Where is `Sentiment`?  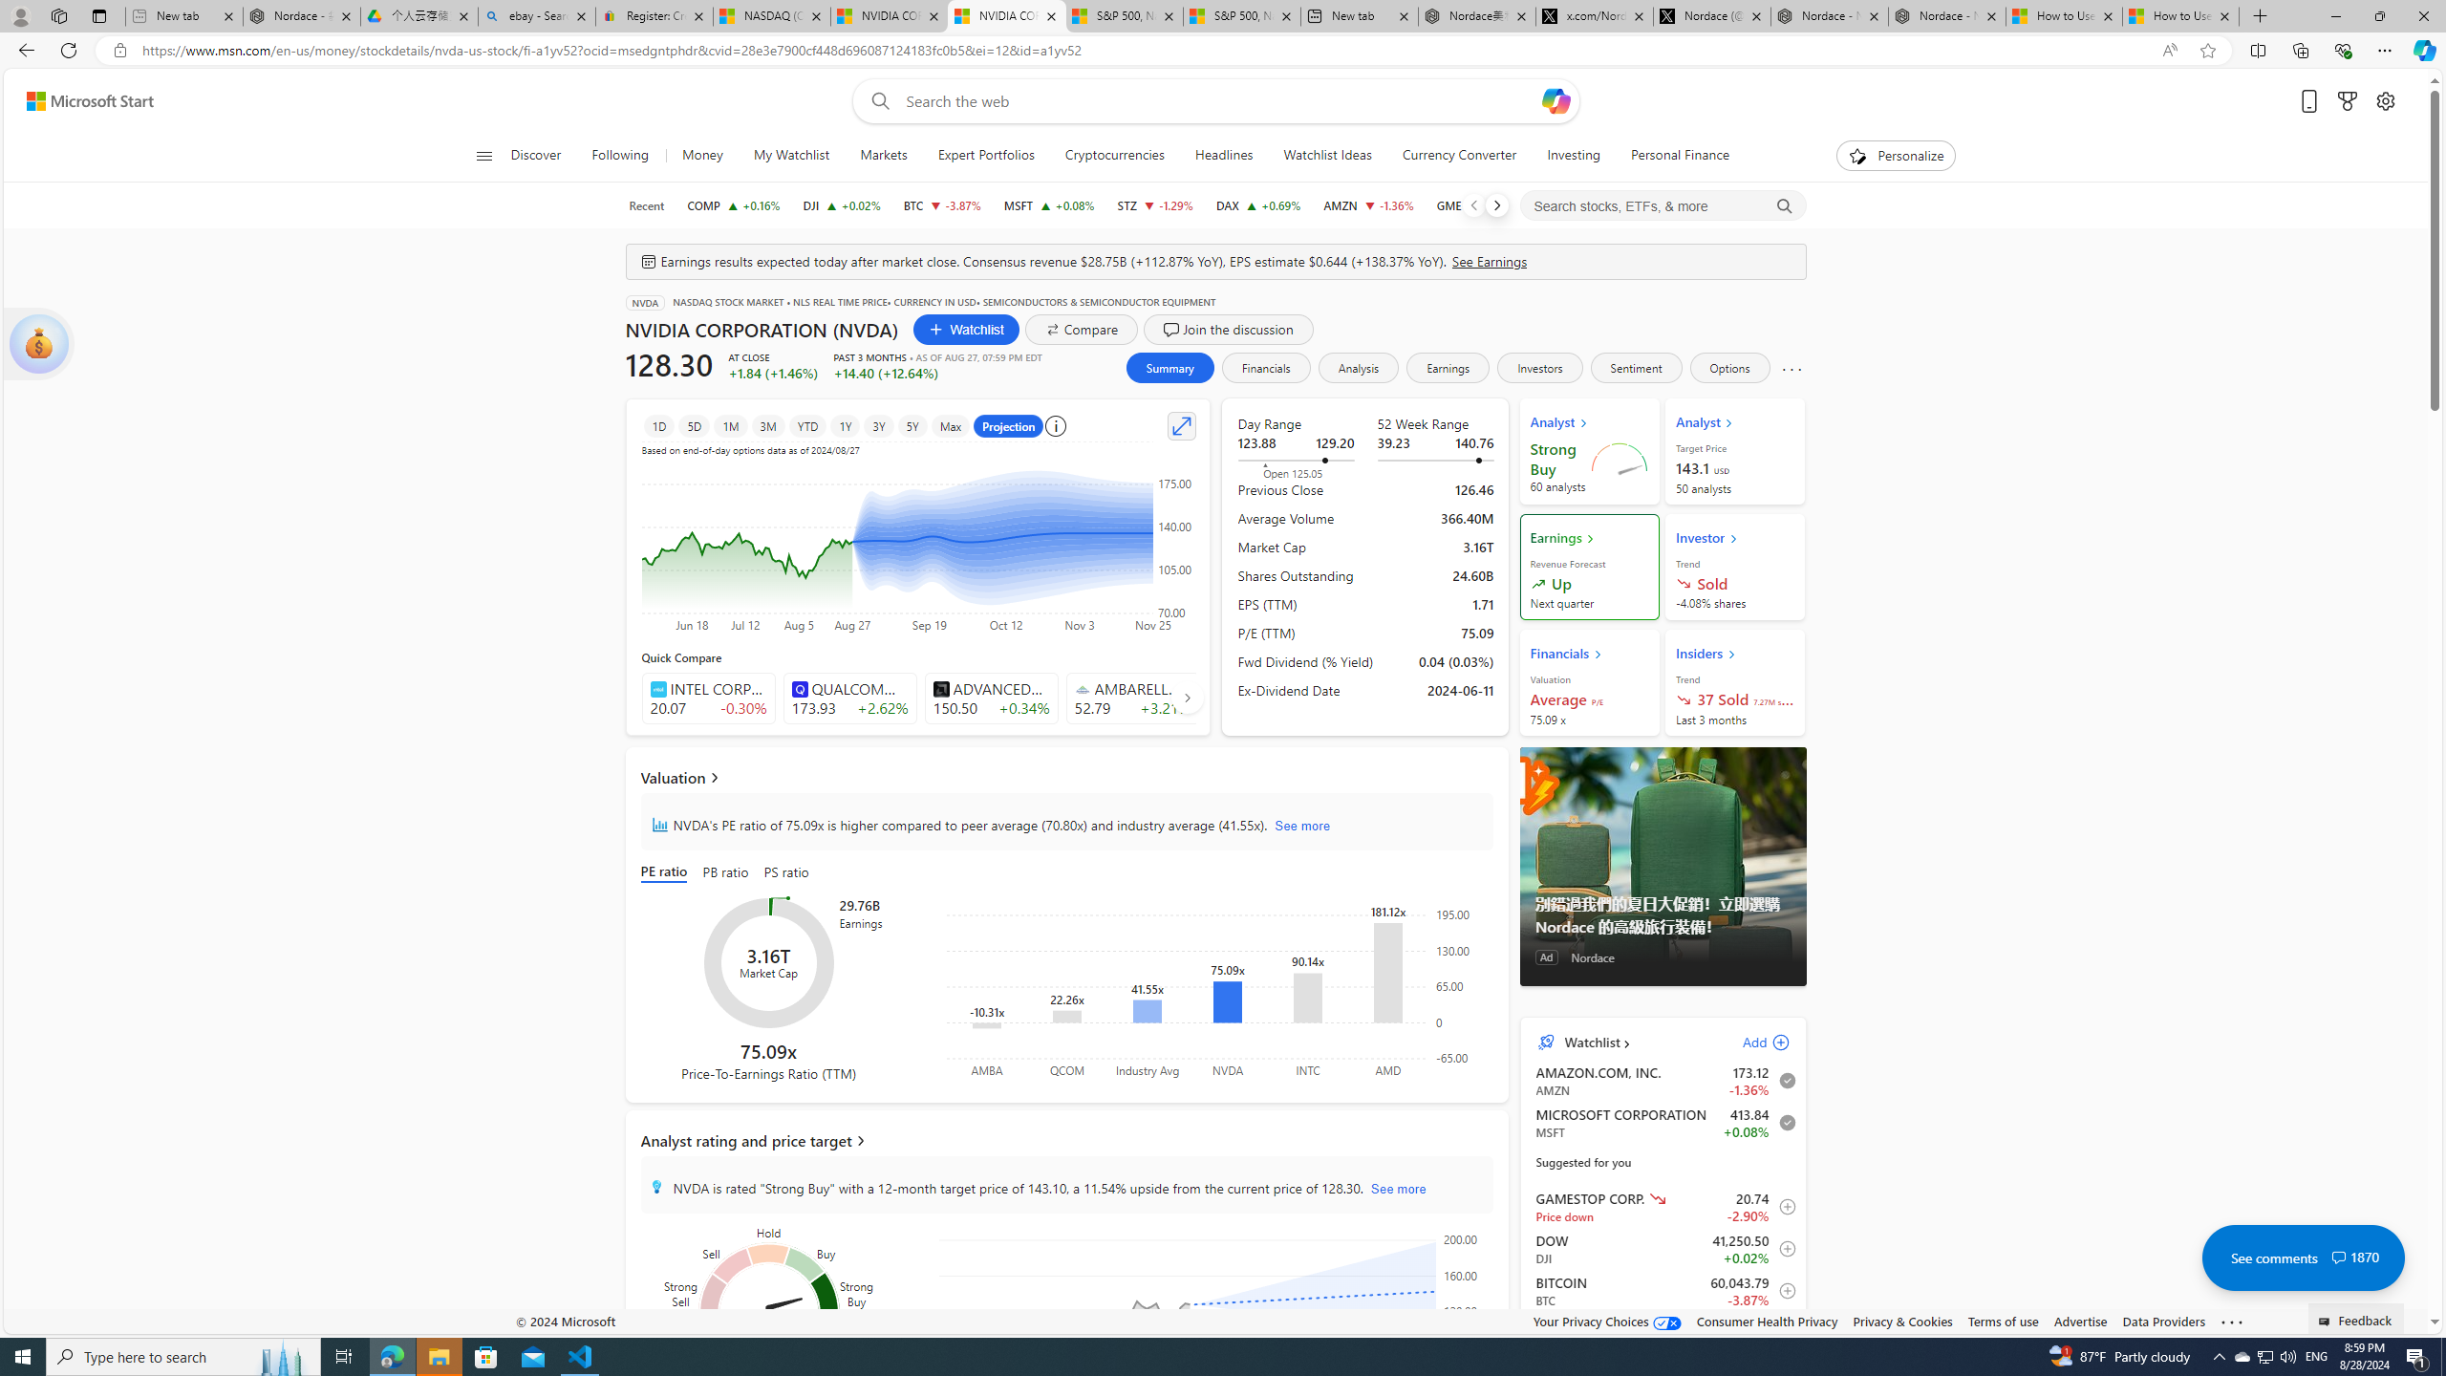 Sentiment is located at coordinates (1636, 367).